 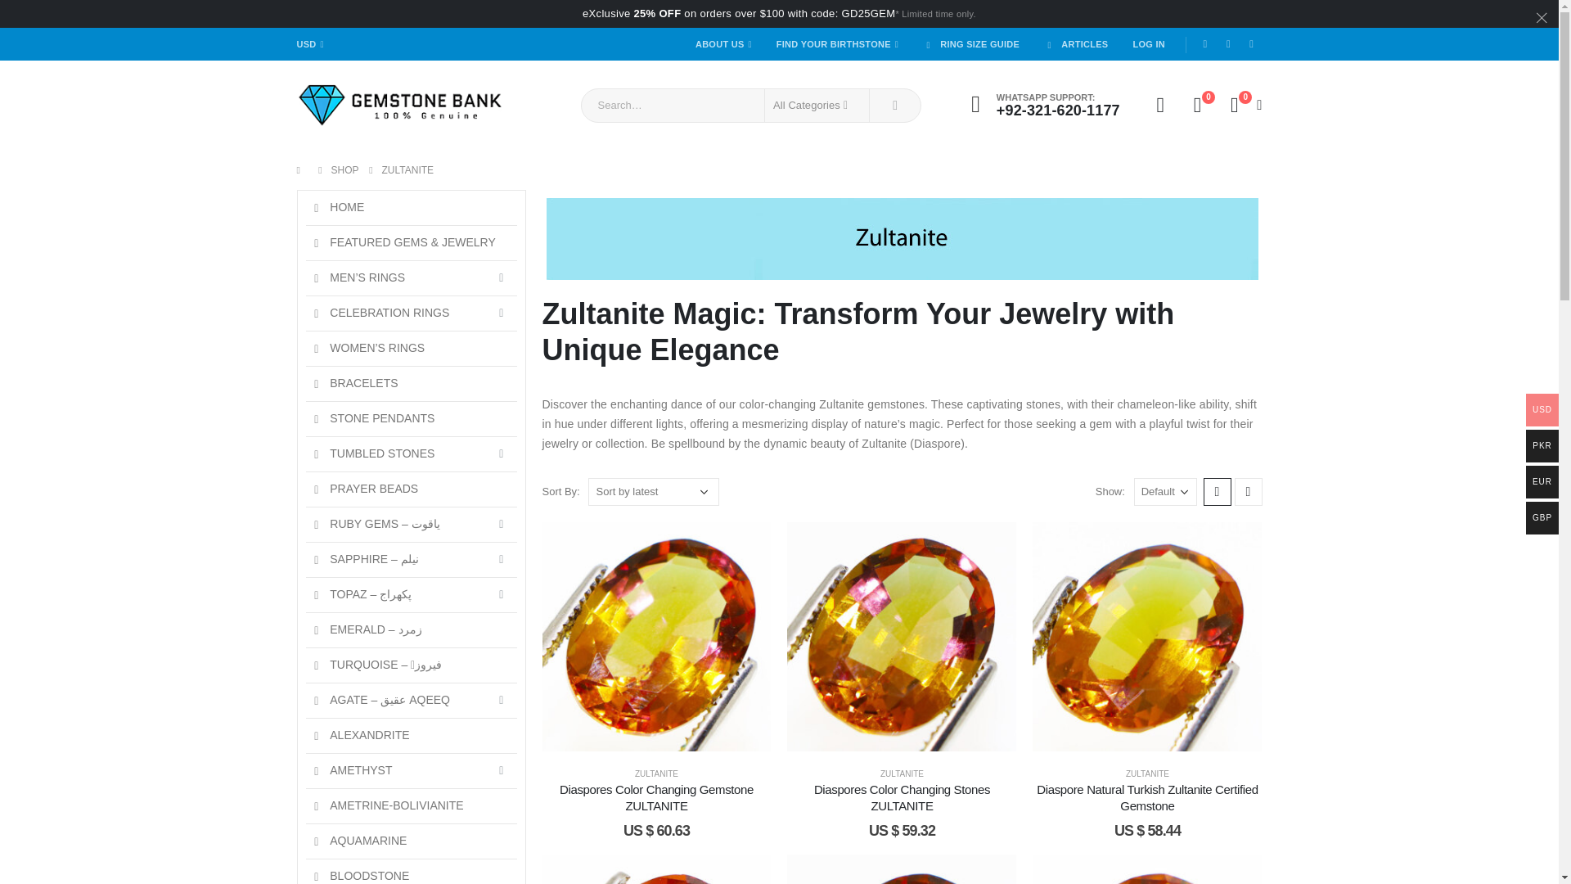 What do you see at coordinates (1196, 105) in the screenshot?
I see `0` at bounding box center [1196, 105].